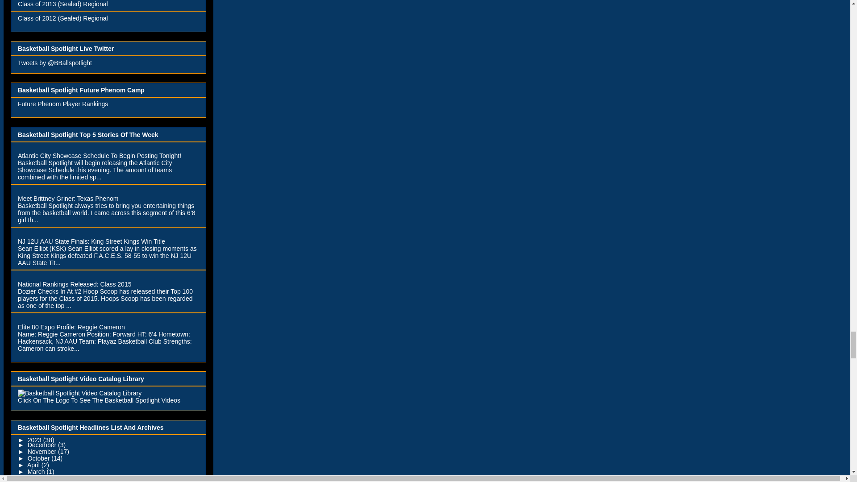  Describe the element at coordinates (71, 327) in the screenshot. I see `Elite 80 Expo Profile: Reggie Cameron` at that location.